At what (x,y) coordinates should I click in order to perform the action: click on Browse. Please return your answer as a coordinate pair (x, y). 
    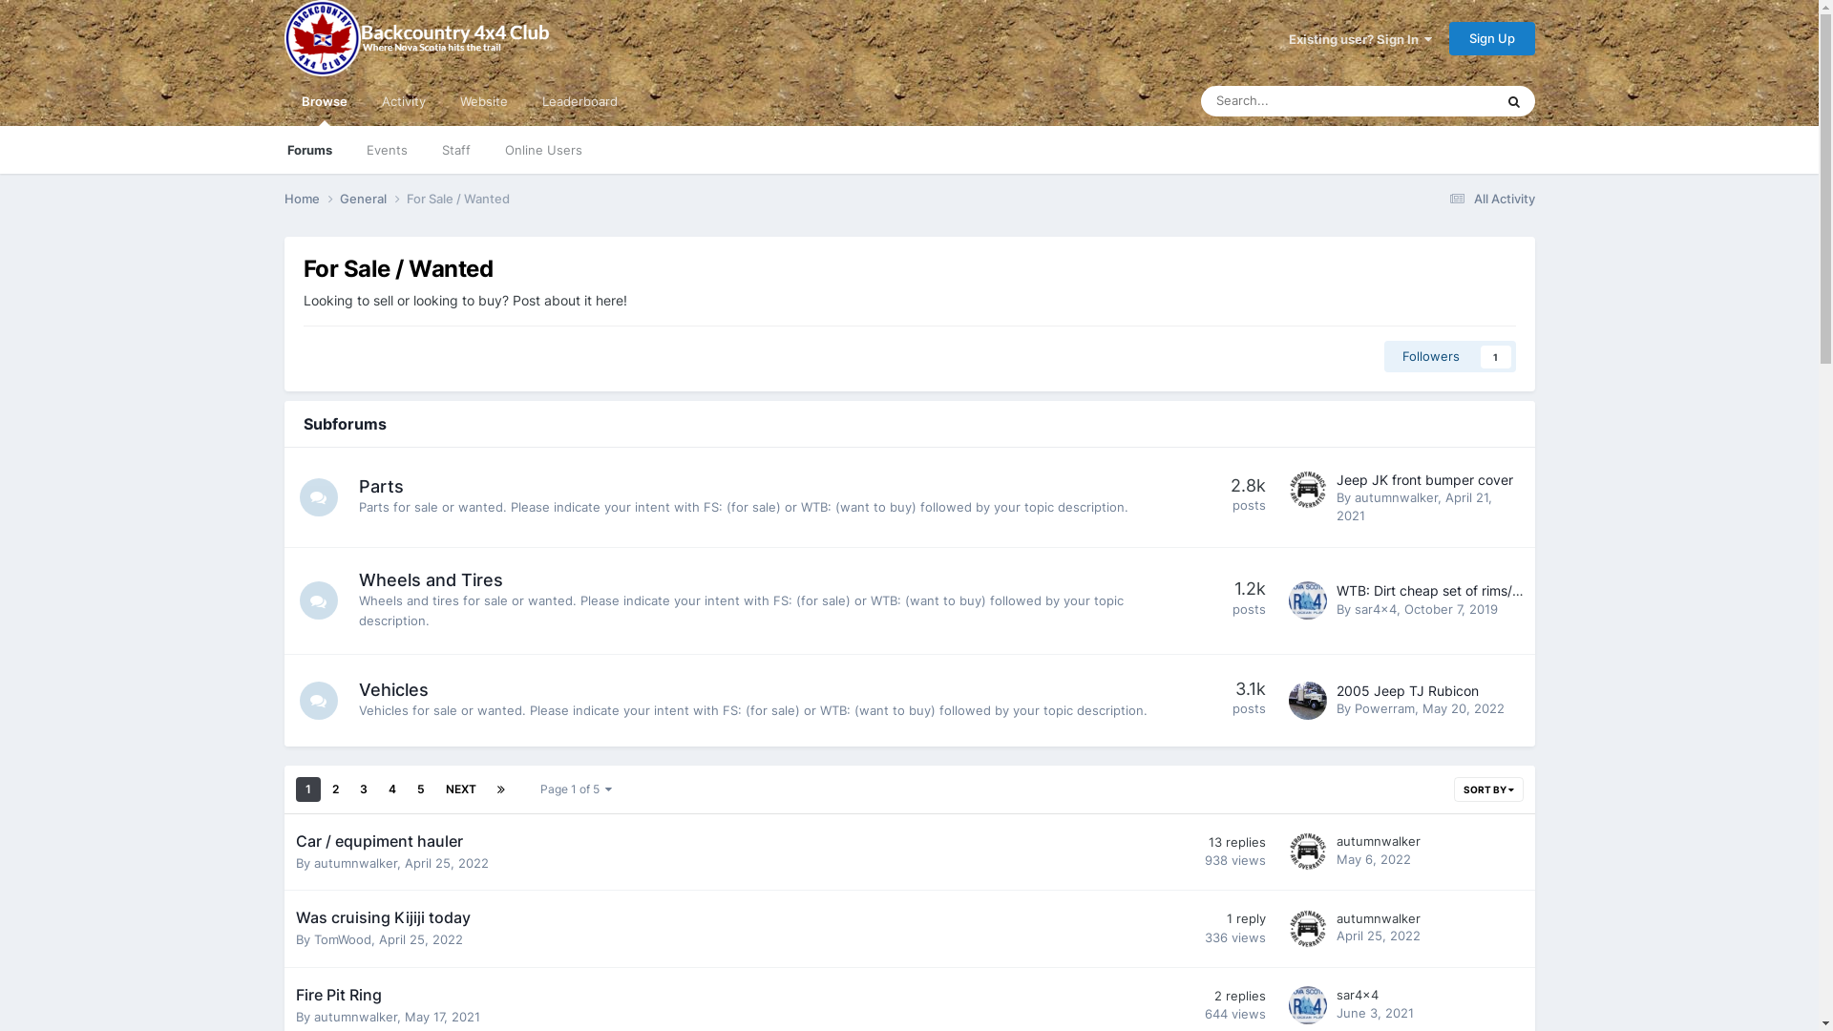
    Looking at the image, I should click on (325, 101).